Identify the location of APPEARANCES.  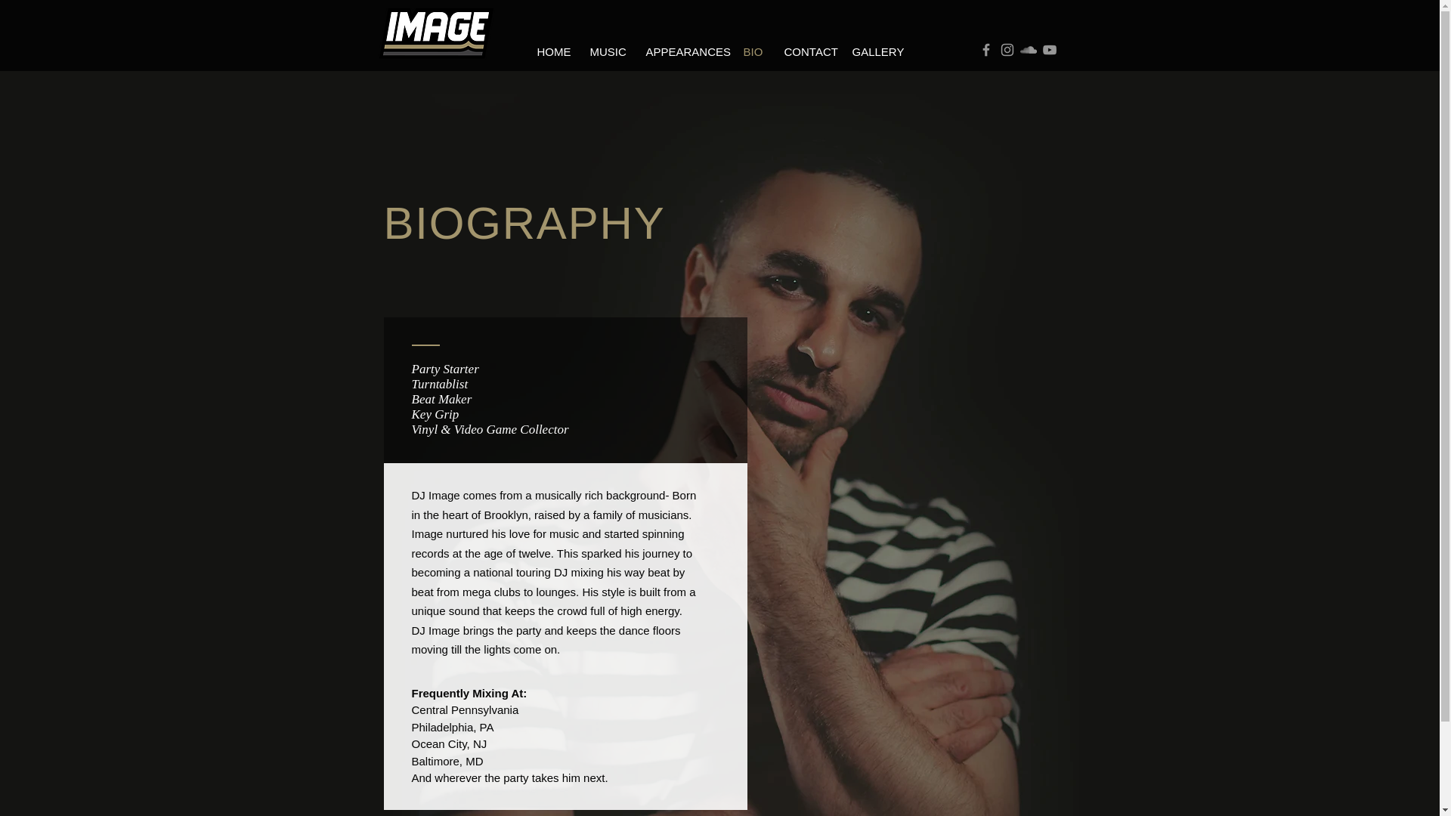
(682, 52).